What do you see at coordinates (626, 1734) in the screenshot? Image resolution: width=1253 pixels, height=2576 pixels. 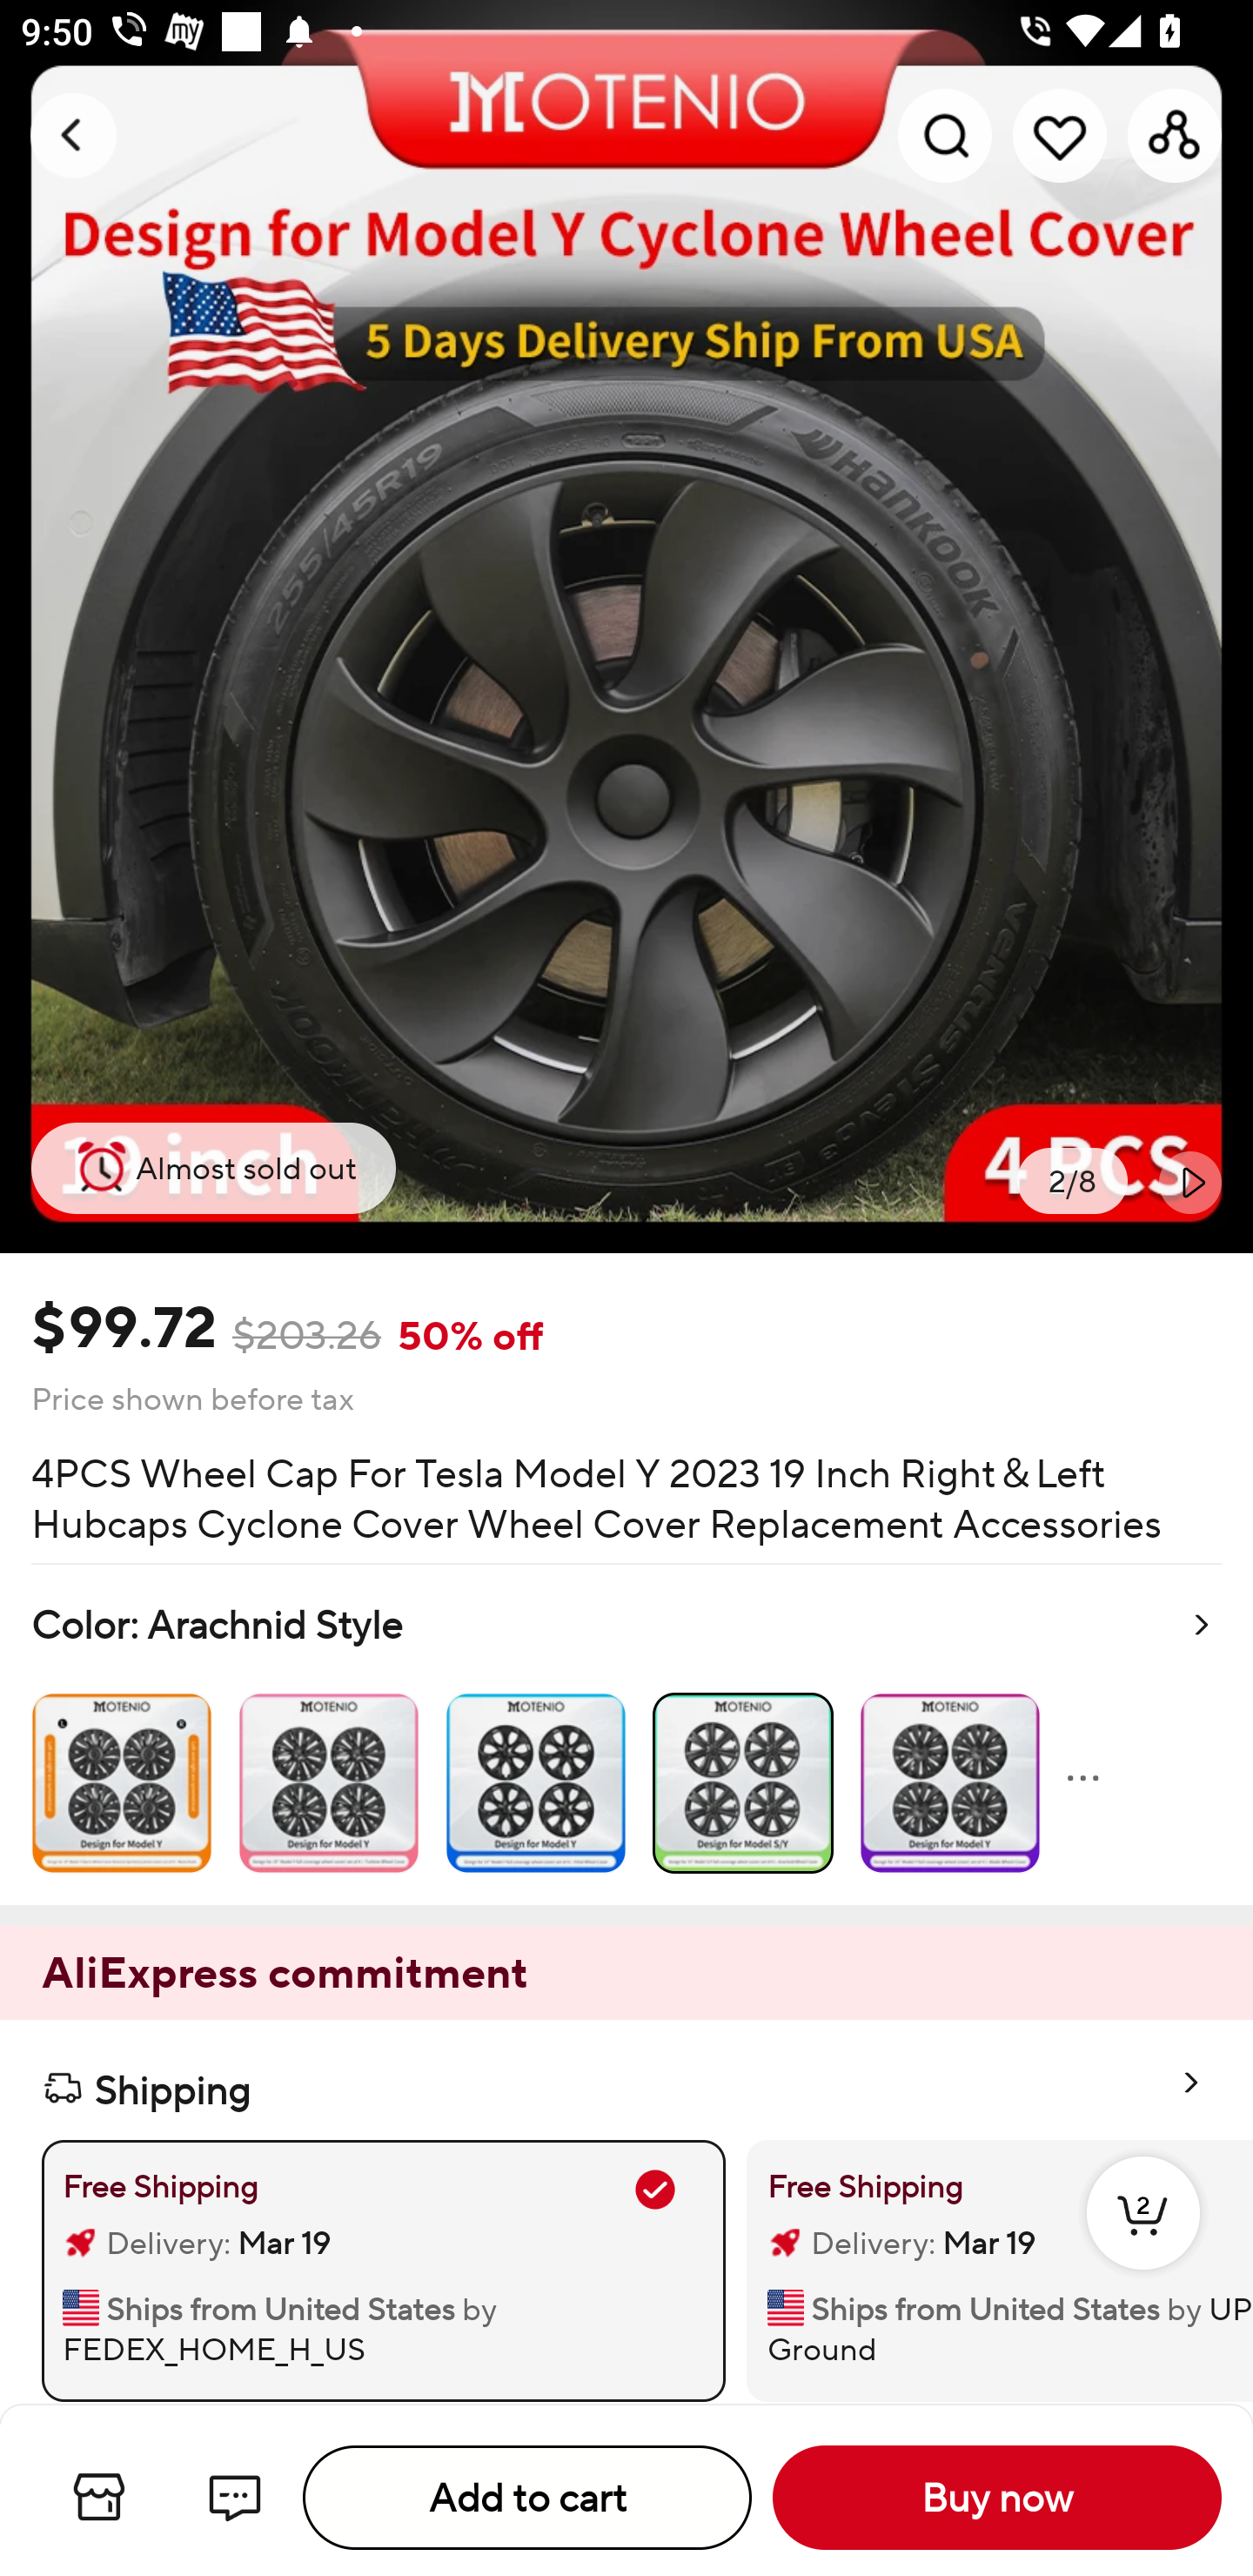 I see `Color: Arachnid Style ` at bounding box center [626, 1734].